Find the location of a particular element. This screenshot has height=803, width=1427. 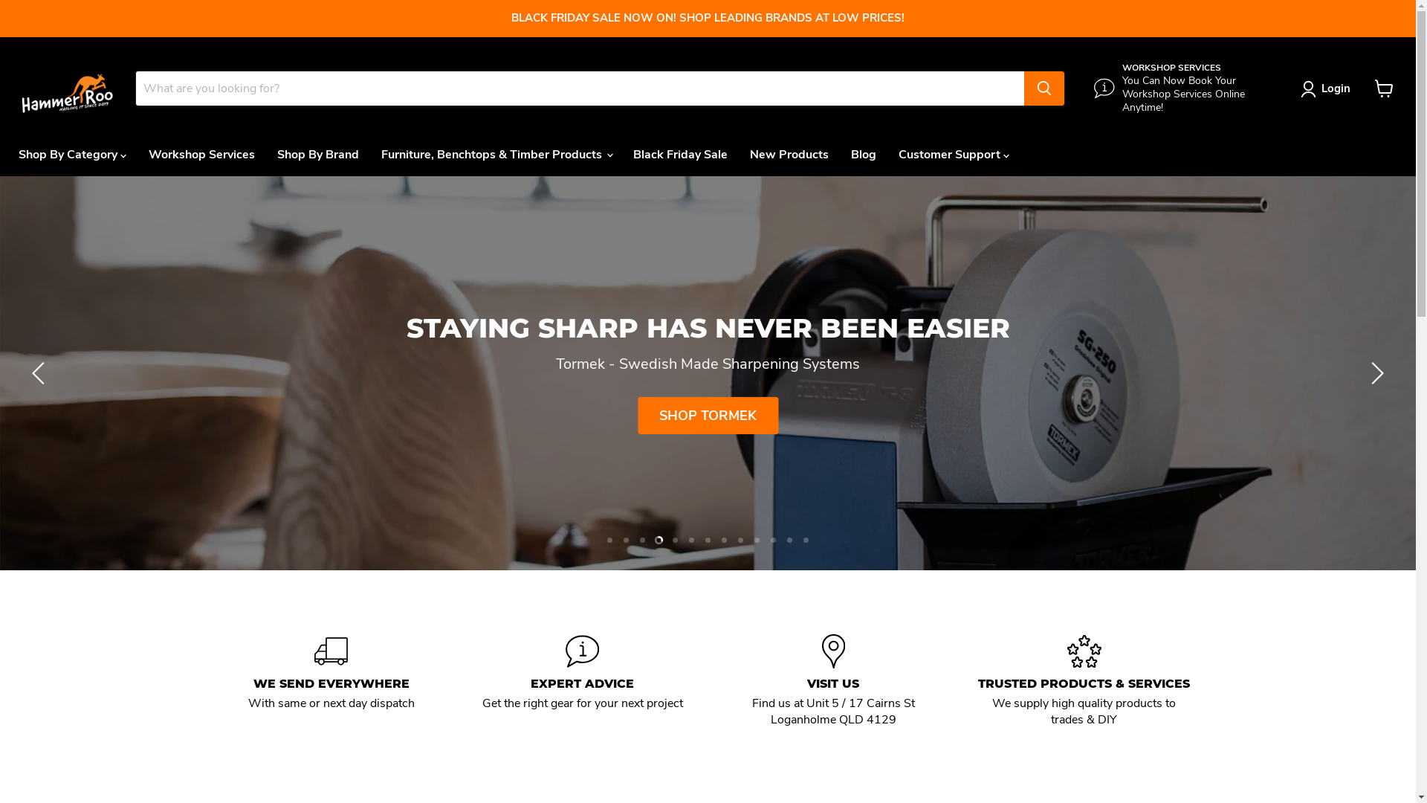

Workshop Services is located at coordinates (202, 155).